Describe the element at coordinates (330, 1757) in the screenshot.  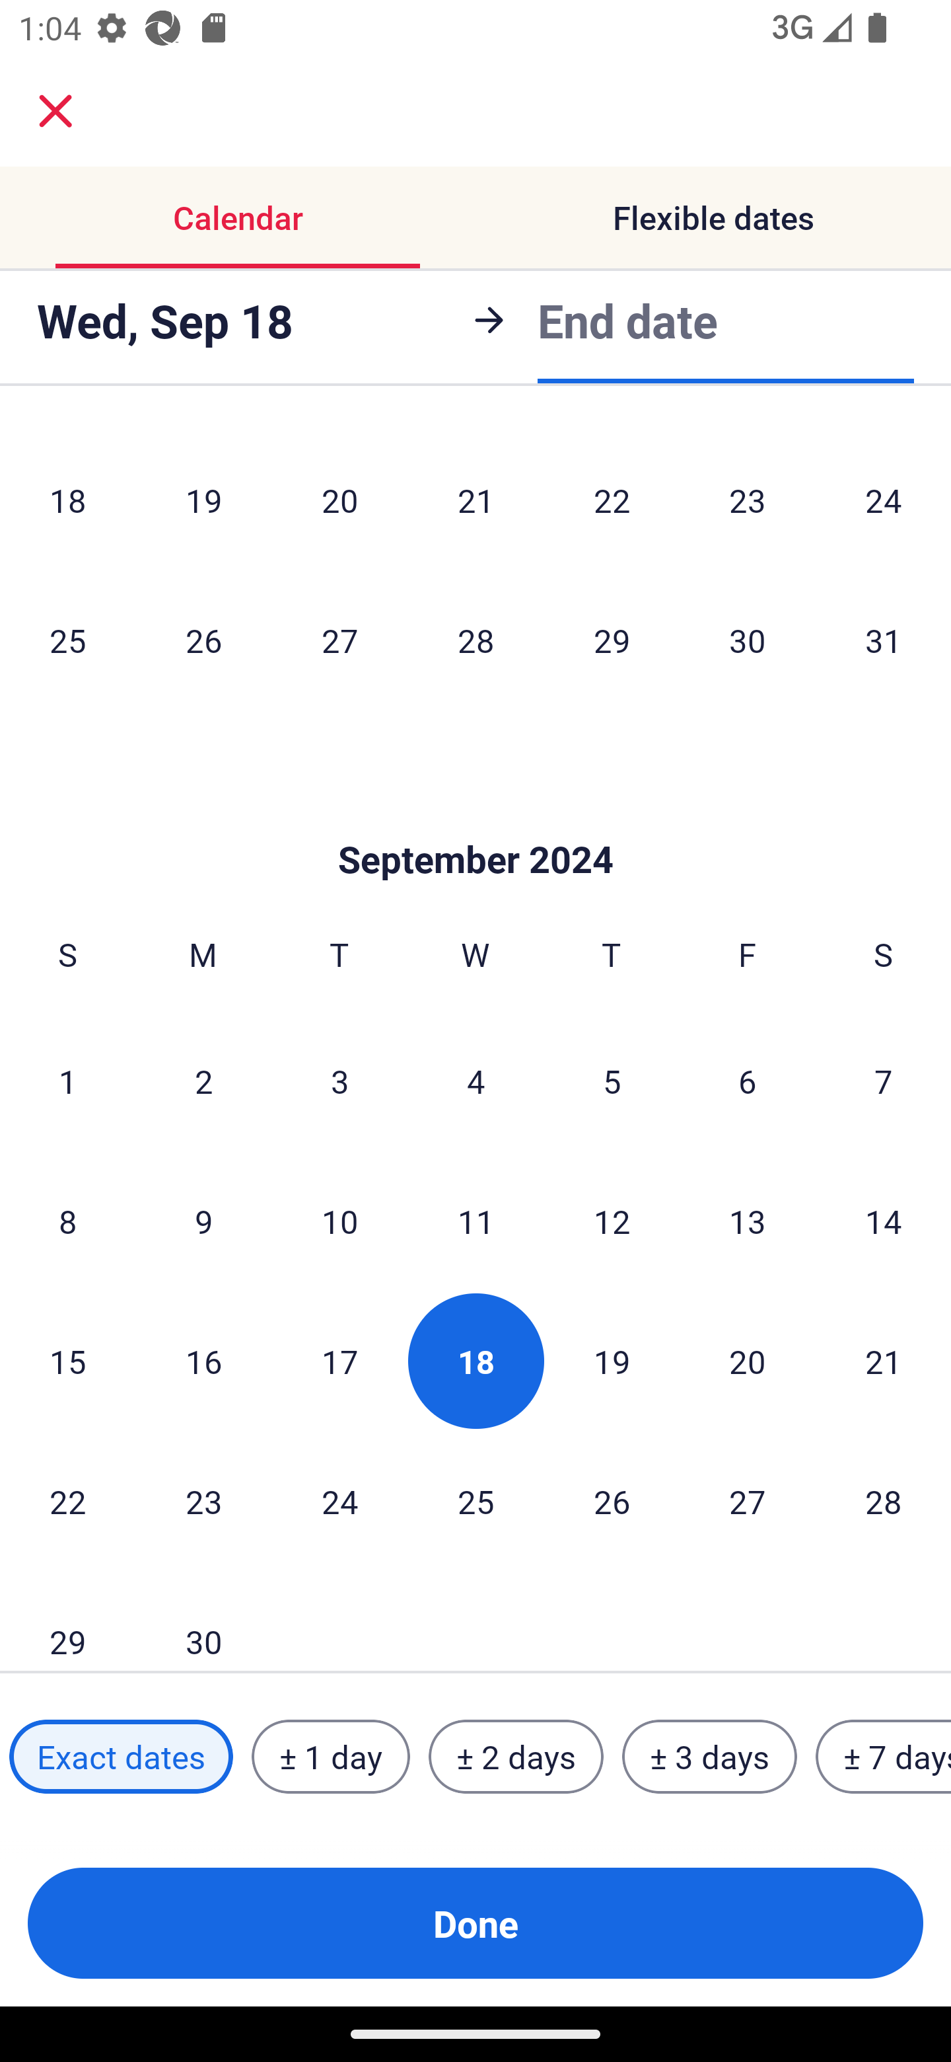
I see `± 1 day` at that location.